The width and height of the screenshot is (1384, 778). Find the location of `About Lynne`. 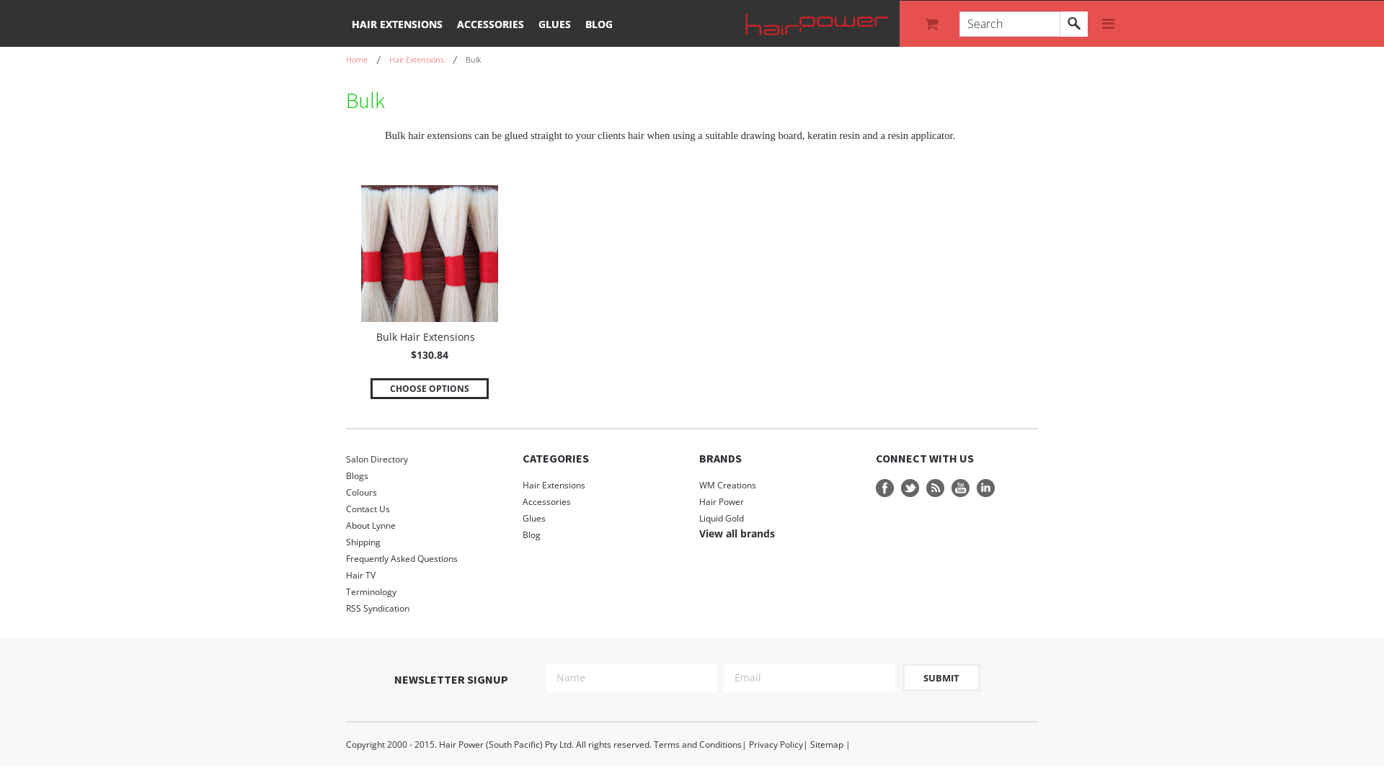

About Lynne is located at coordinates (427, 526).